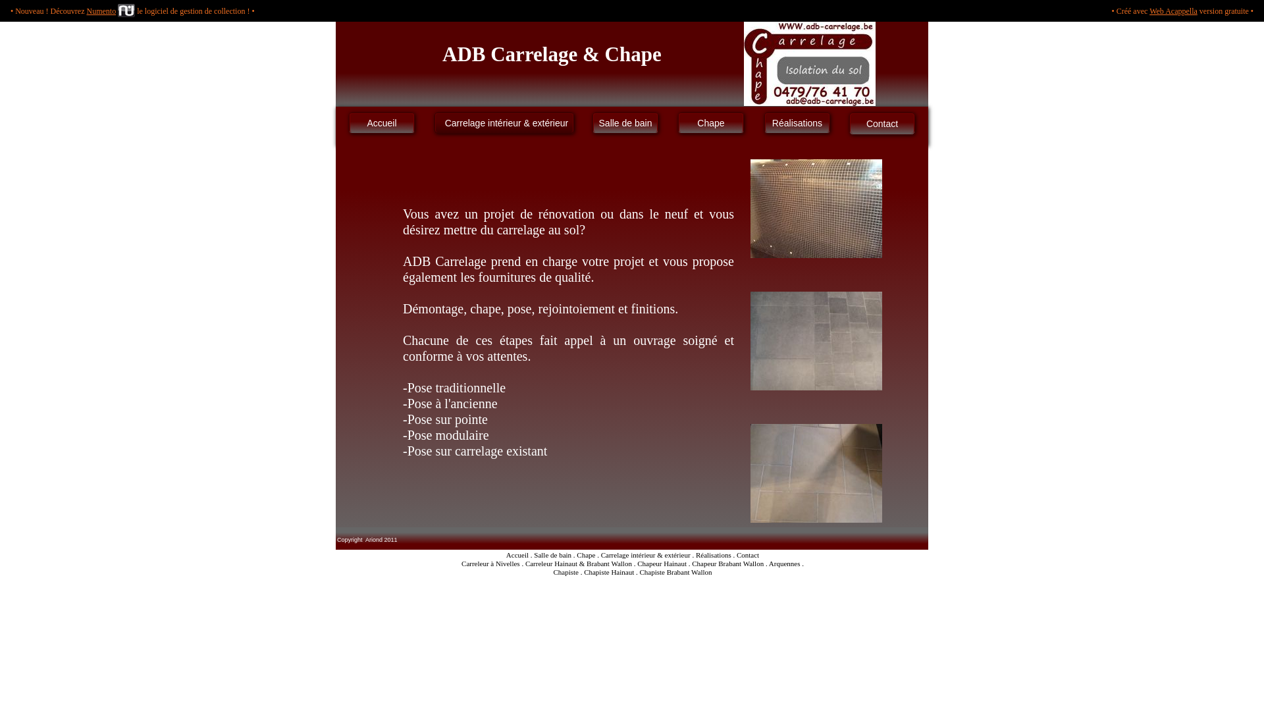 The image size is (1264, 711). What do you see at coordinates (583, 562) in the screenshot?
I see `rreleur Hainaut & Brabant Wallon` at bounding box center [583, 562].